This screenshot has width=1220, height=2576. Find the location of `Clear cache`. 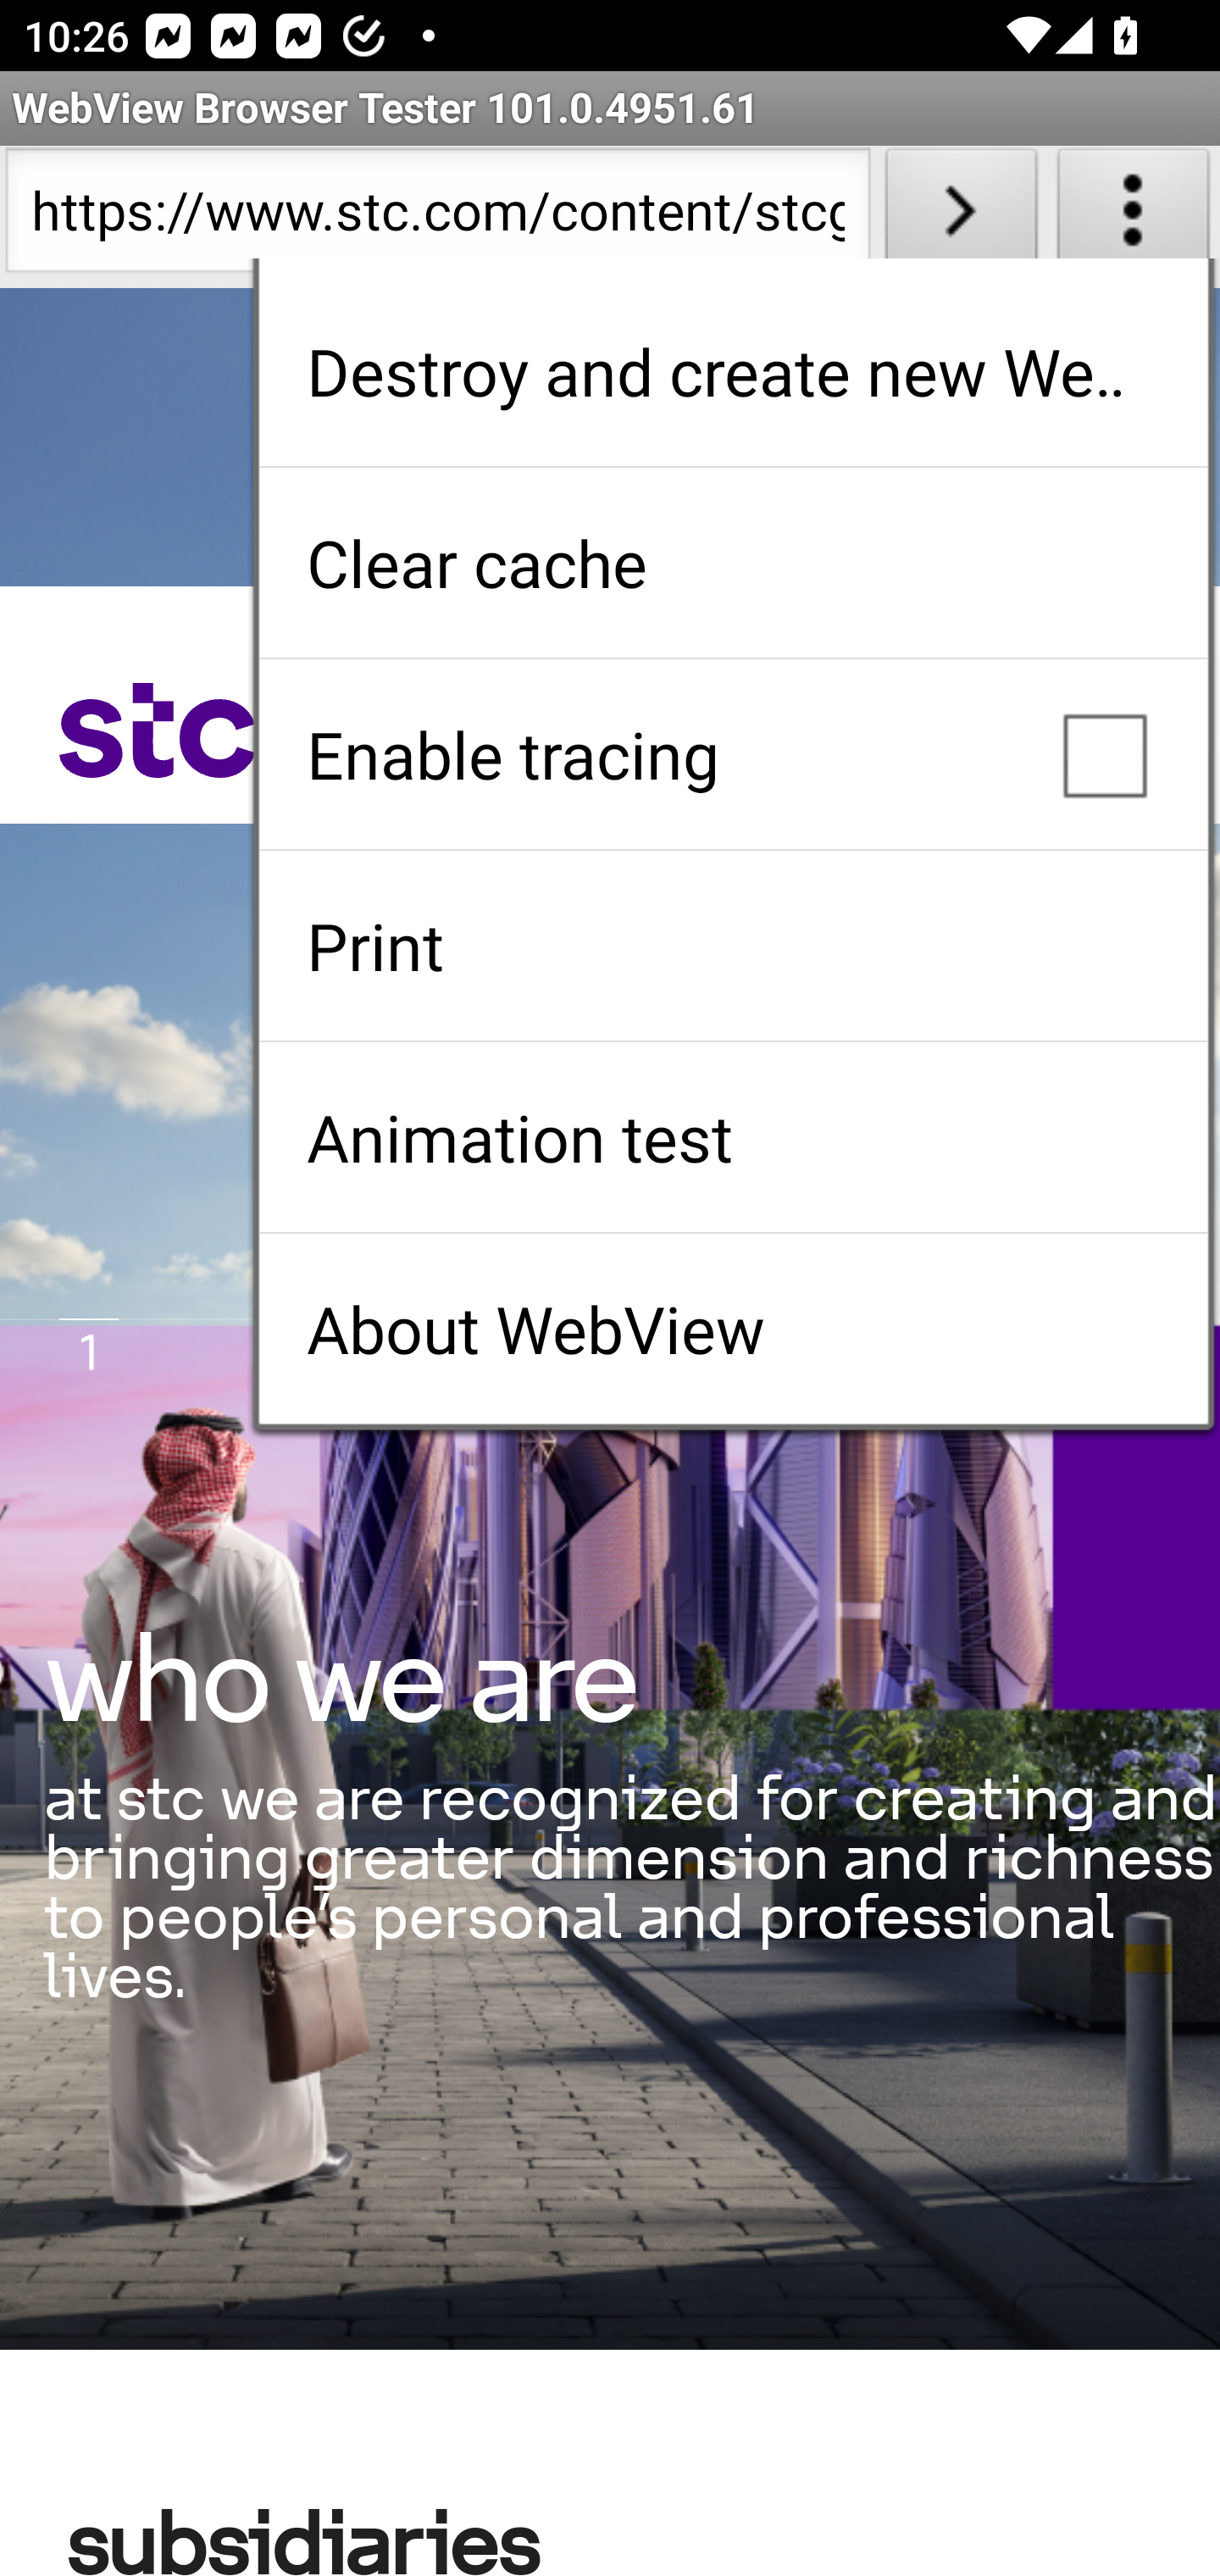

Clear cache is located at coordinates (733, 563).